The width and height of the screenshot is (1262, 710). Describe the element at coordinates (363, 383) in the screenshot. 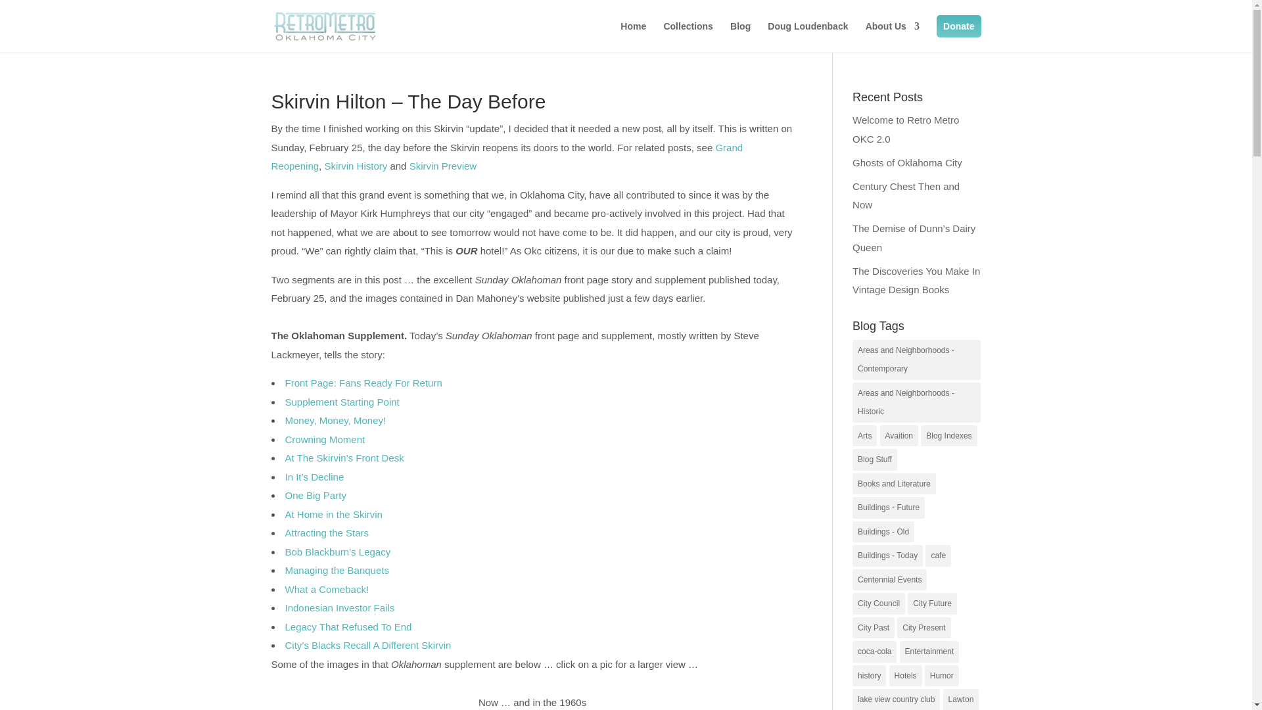

I see `Front Page: Fans Ready For Return` at that location.